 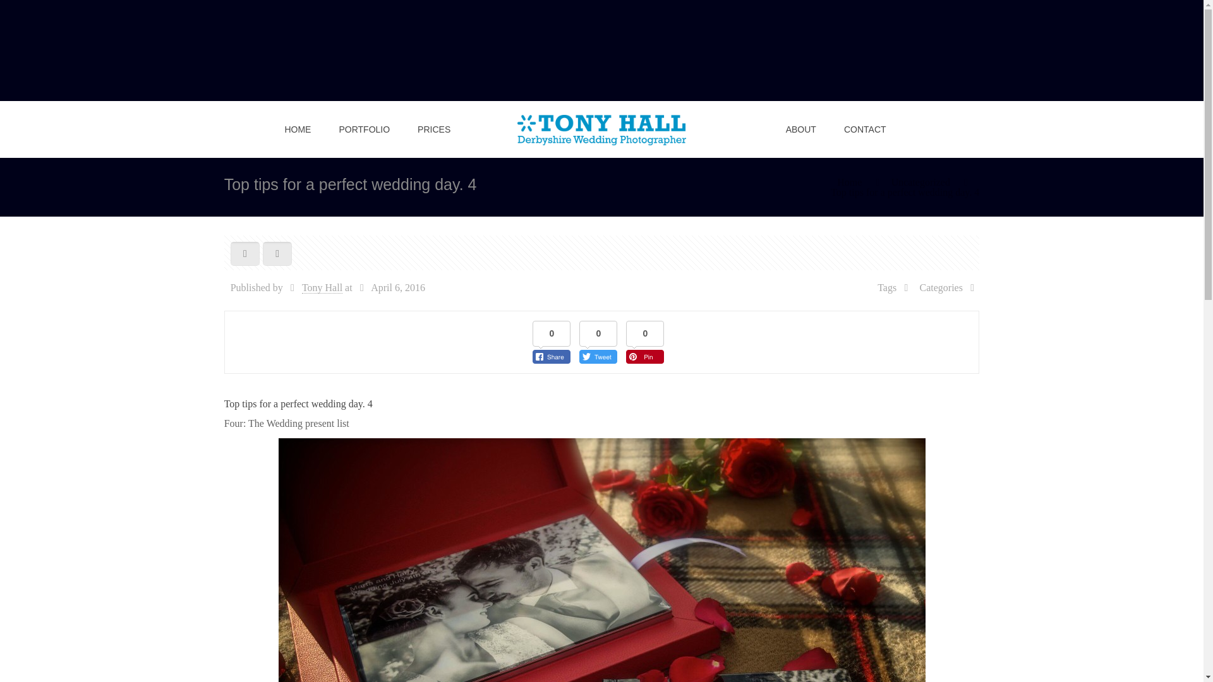 I want to click on Tony Hall, so click(x=322, y=288).